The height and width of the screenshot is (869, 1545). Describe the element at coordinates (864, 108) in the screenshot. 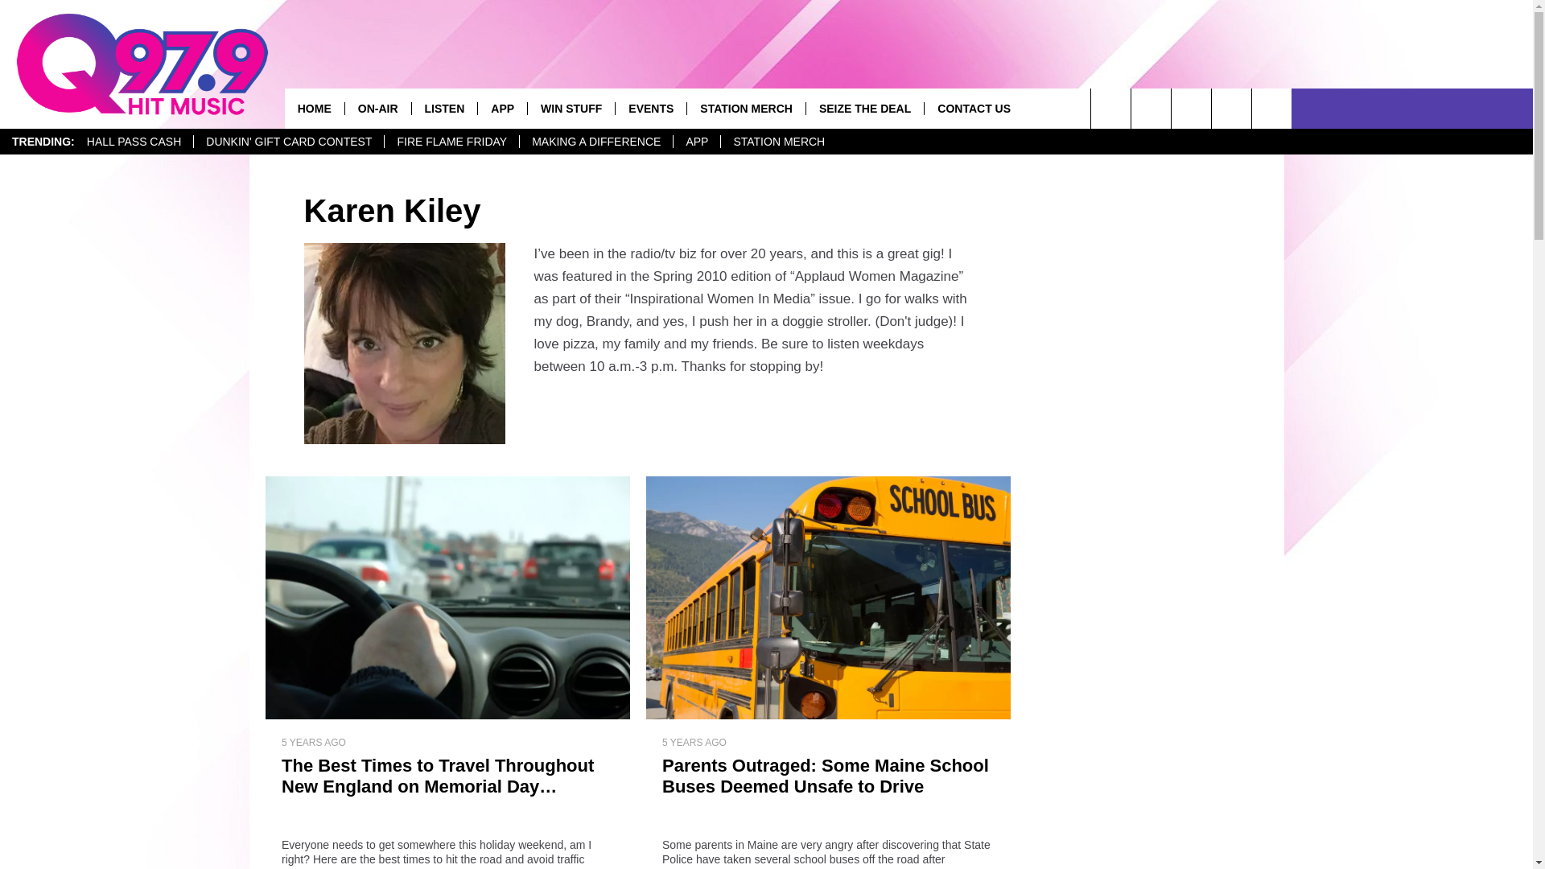

I see `SEIZE THE DEAL` at that location.